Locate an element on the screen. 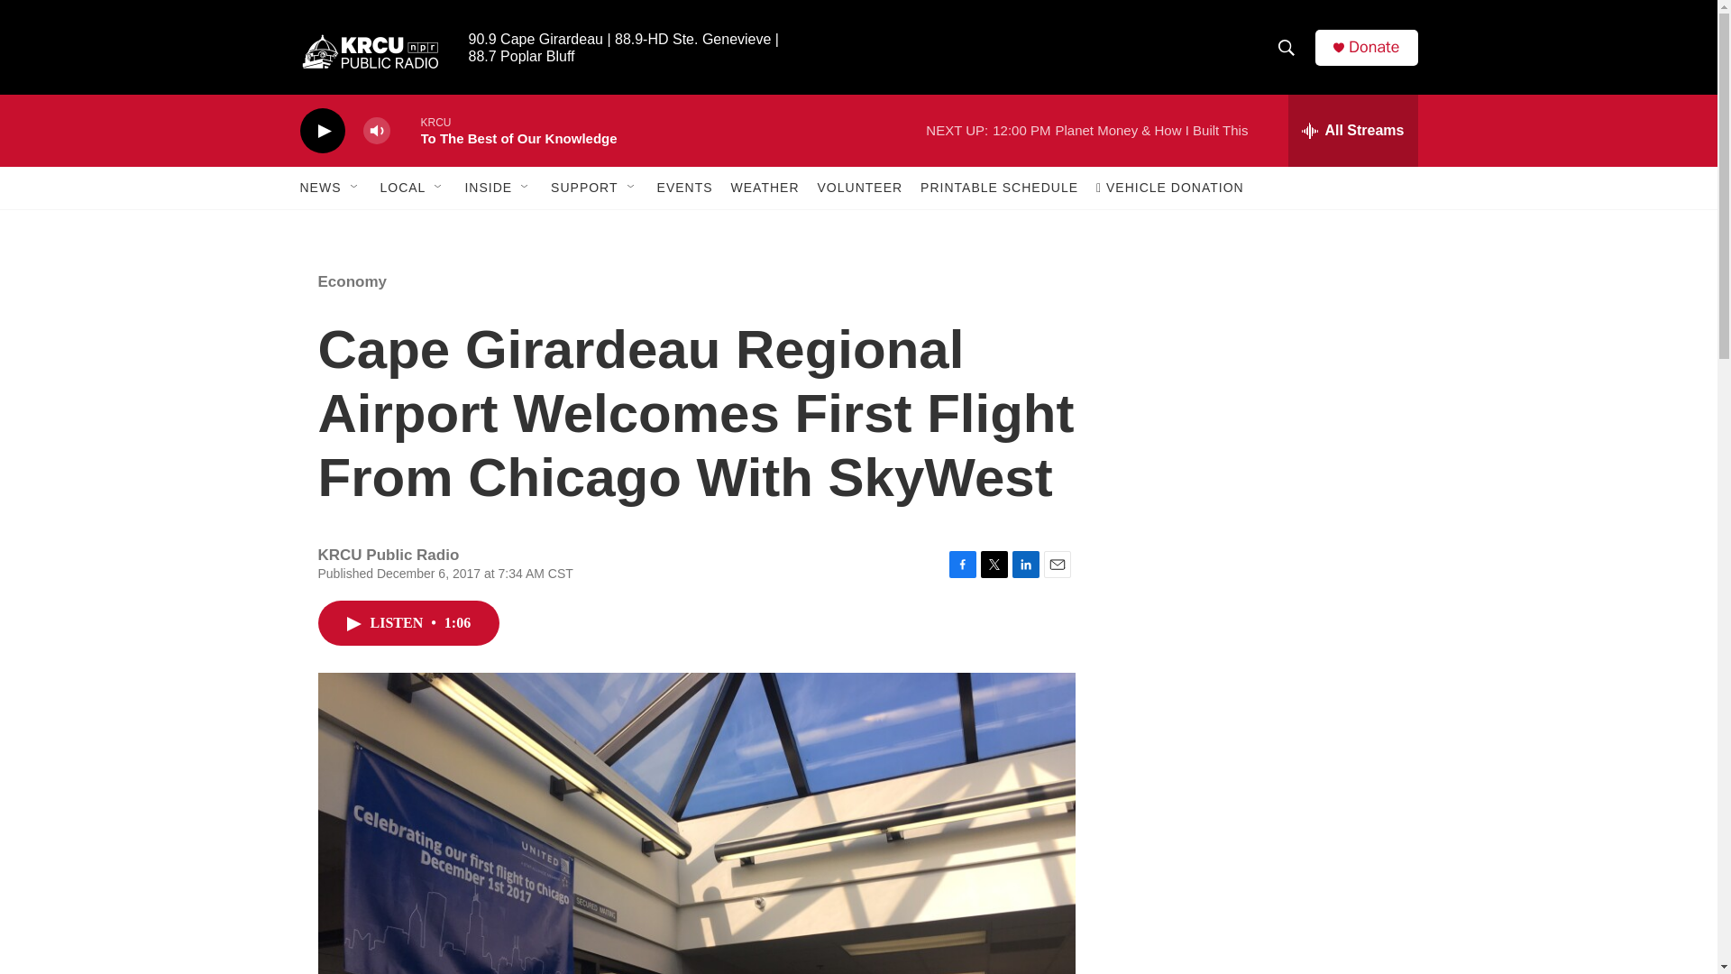 The width and height of the screenshot is (1731, 974). 3rd party ad content is located at coordinates (1264, 639).